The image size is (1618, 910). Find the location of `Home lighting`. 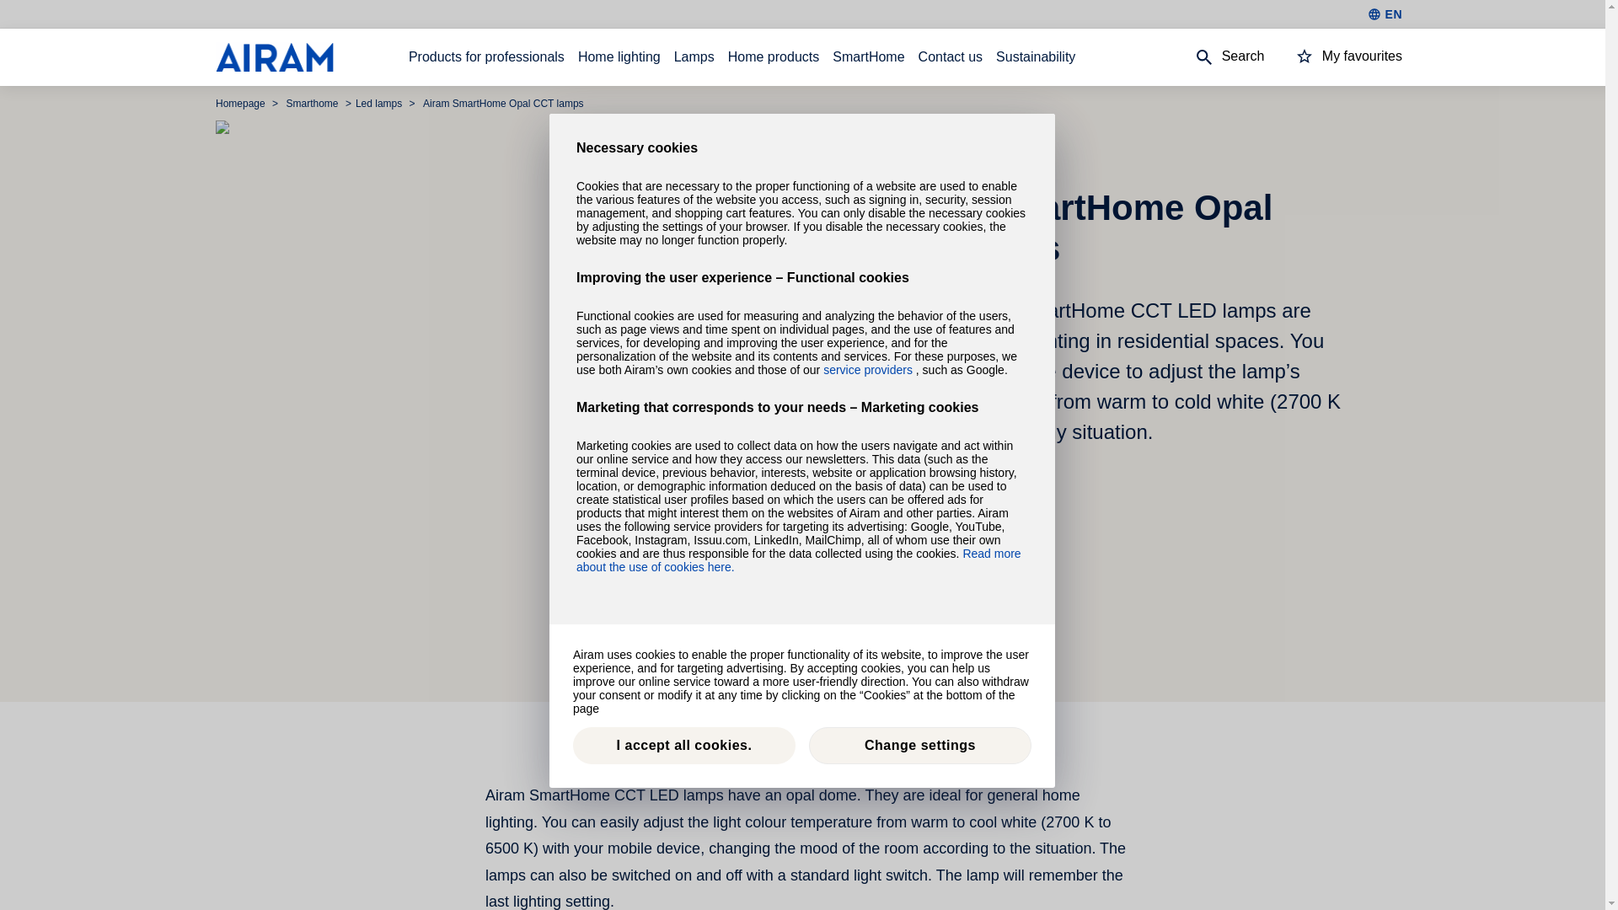

Home lighting is located at coordinates (619, 57).